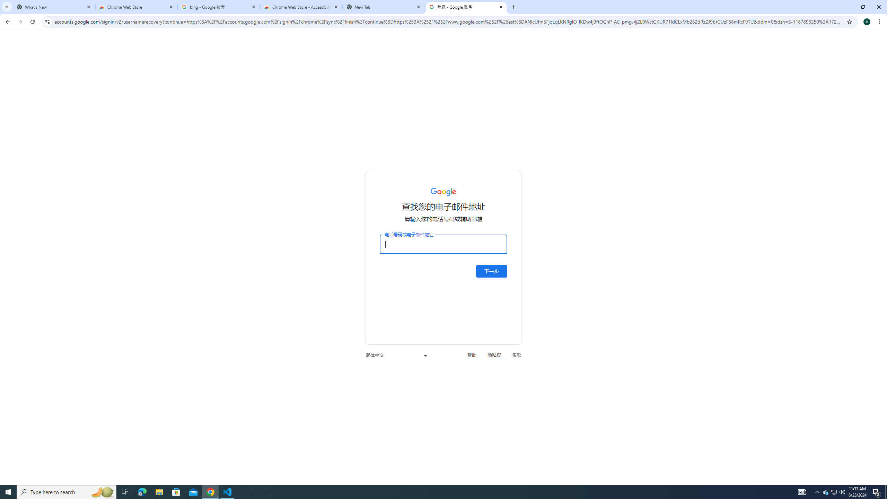 This screenshot has height=499, width=887. What do you see at coordinates (702, 44) in the screenshot?
I see `Reject` at bounding box center [702, 44].